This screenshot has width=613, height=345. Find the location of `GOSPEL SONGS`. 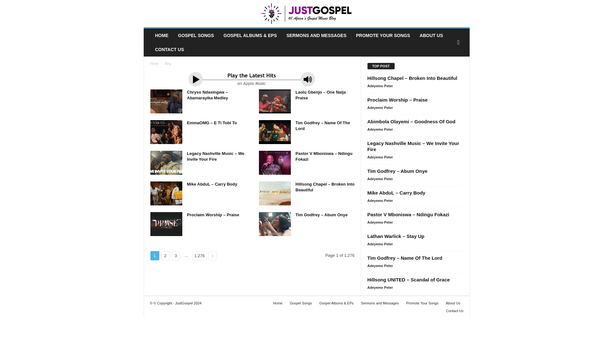

GOSPEL SONGS is located at coordinates (196, 35).